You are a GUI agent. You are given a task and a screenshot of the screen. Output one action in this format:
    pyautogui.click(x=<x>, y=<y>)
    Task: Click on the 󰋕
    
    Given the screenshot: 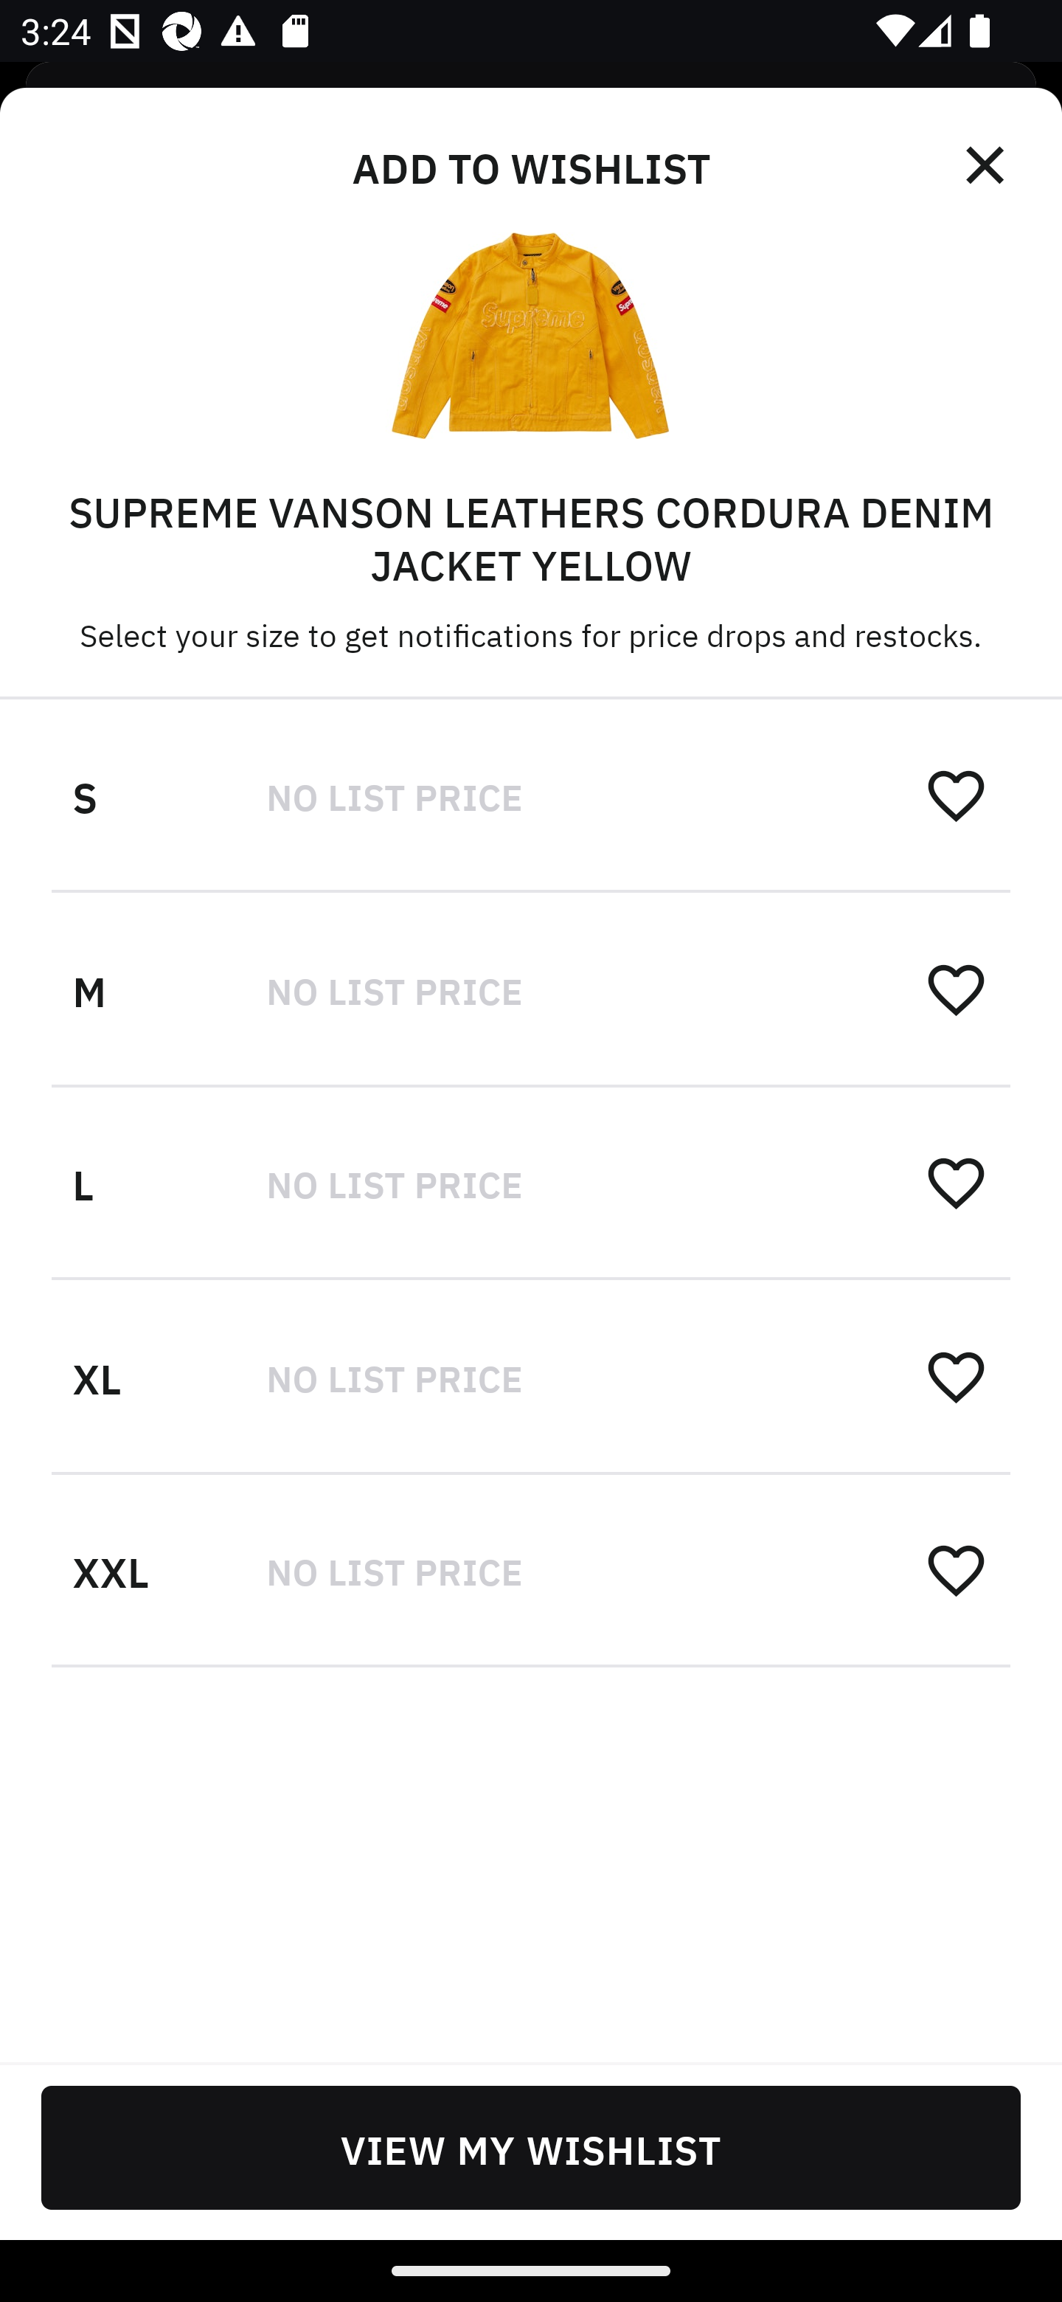 What is the action you would take?
    pyautogui.click(x=956, y=1182)
    